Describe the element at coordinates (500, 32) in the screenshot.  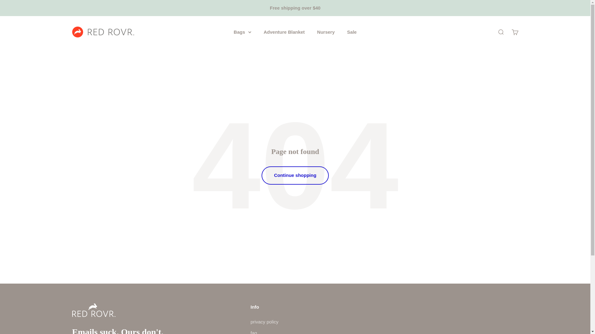
I see `Open search` at that location.